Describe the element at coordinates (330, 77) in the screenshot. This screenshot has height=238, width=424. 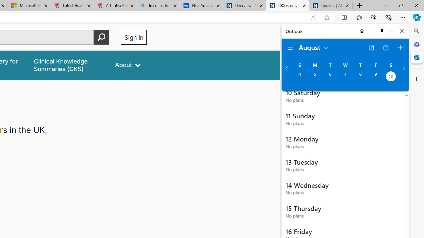
I see `Tuesday, August 6, 2024. ` at that location.